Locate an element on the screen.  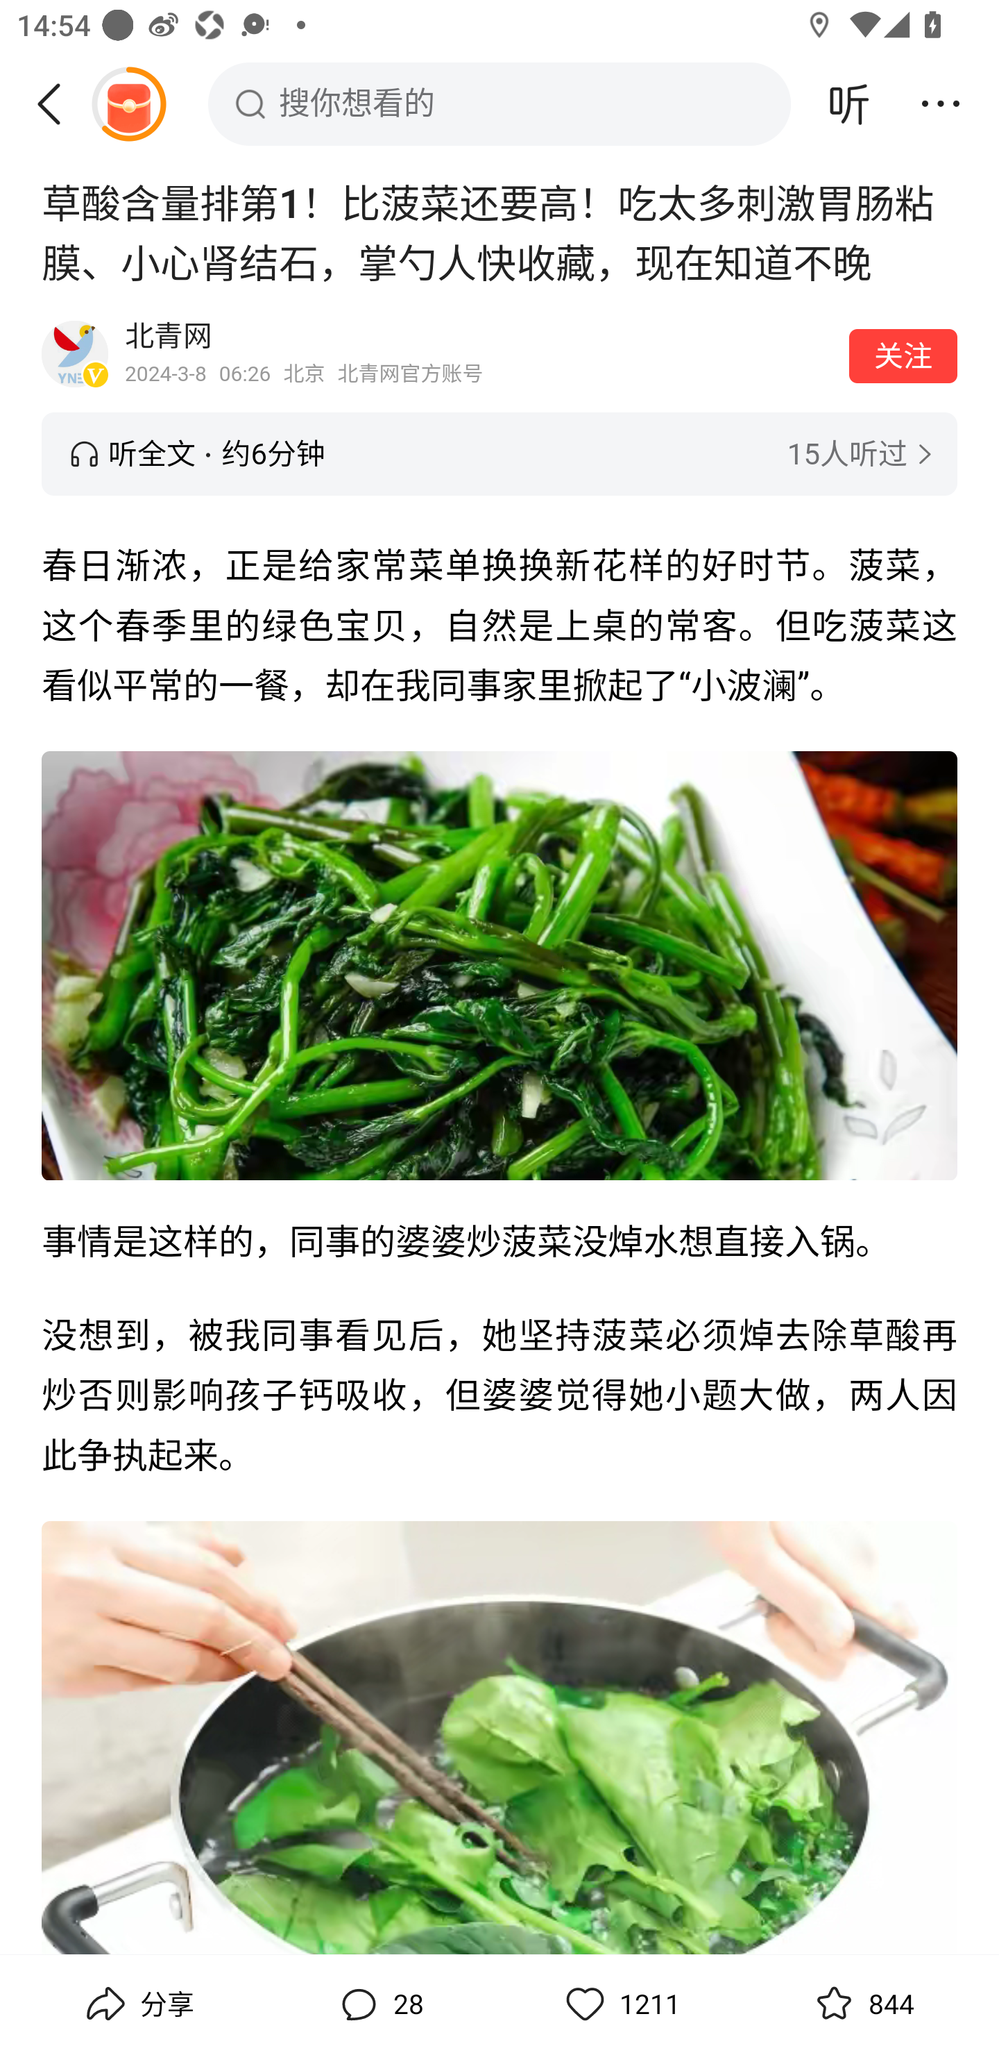
阅读赚金币 is located at coordinates (128, 103).